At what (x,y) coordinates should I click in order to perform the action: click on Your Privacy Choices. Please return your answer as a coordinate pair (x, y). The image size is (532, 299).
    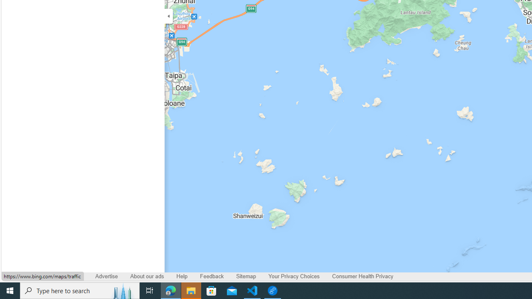
    Looking at the image, I should click on (294, 277).